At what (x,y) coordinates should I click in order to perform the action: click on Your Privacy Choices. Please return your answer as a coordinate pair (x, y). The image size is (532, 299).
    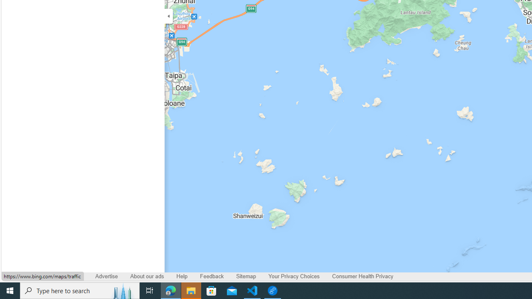
    Looking at the image, I should click on (294, 277).